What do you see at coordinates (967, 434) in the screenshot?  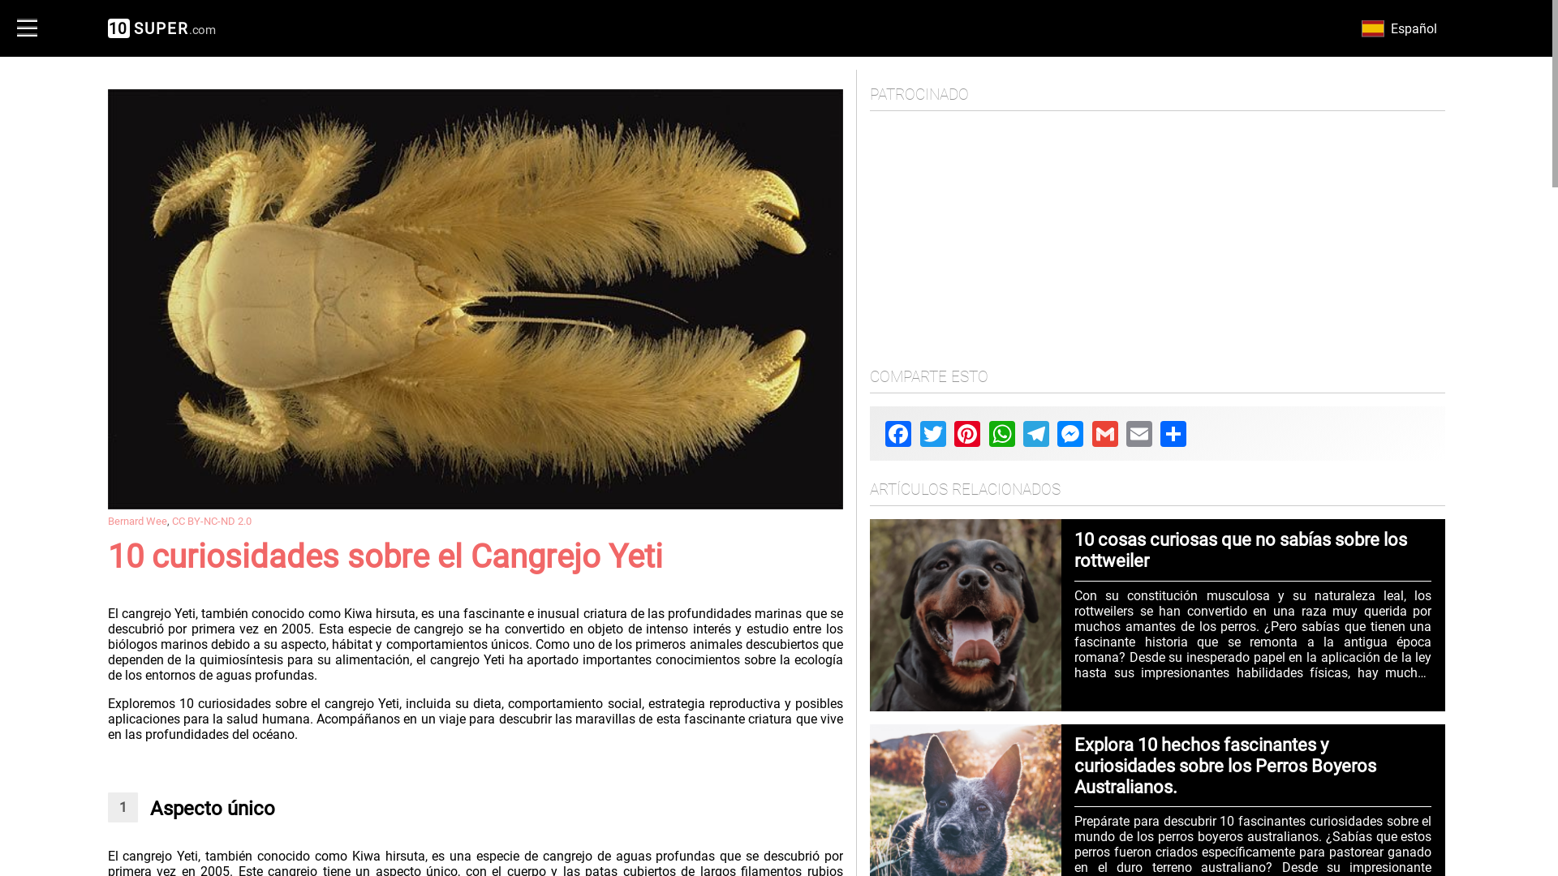 I see `Pinterest` at bounding box center [967, 434].